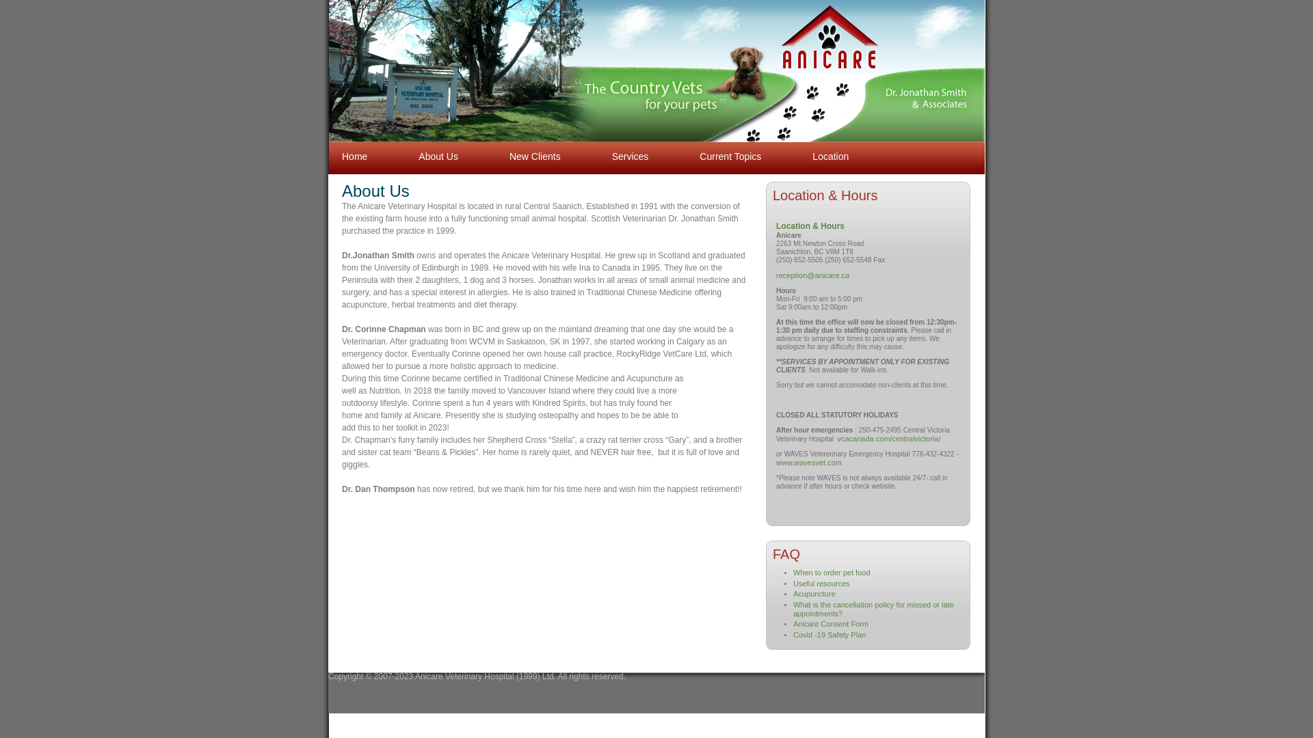 This screenshot has width=1313, height=738. I want to click on Current Topics, so click(730, 135).